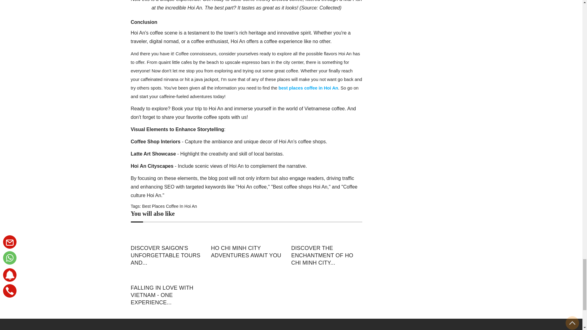 The height and width of the screenshot is (330, 587). Describe the element at coordinates (327, 255) in the screenshot. I see `Discover the Enchantment of Ho Chi Minh City Tours` at that location.